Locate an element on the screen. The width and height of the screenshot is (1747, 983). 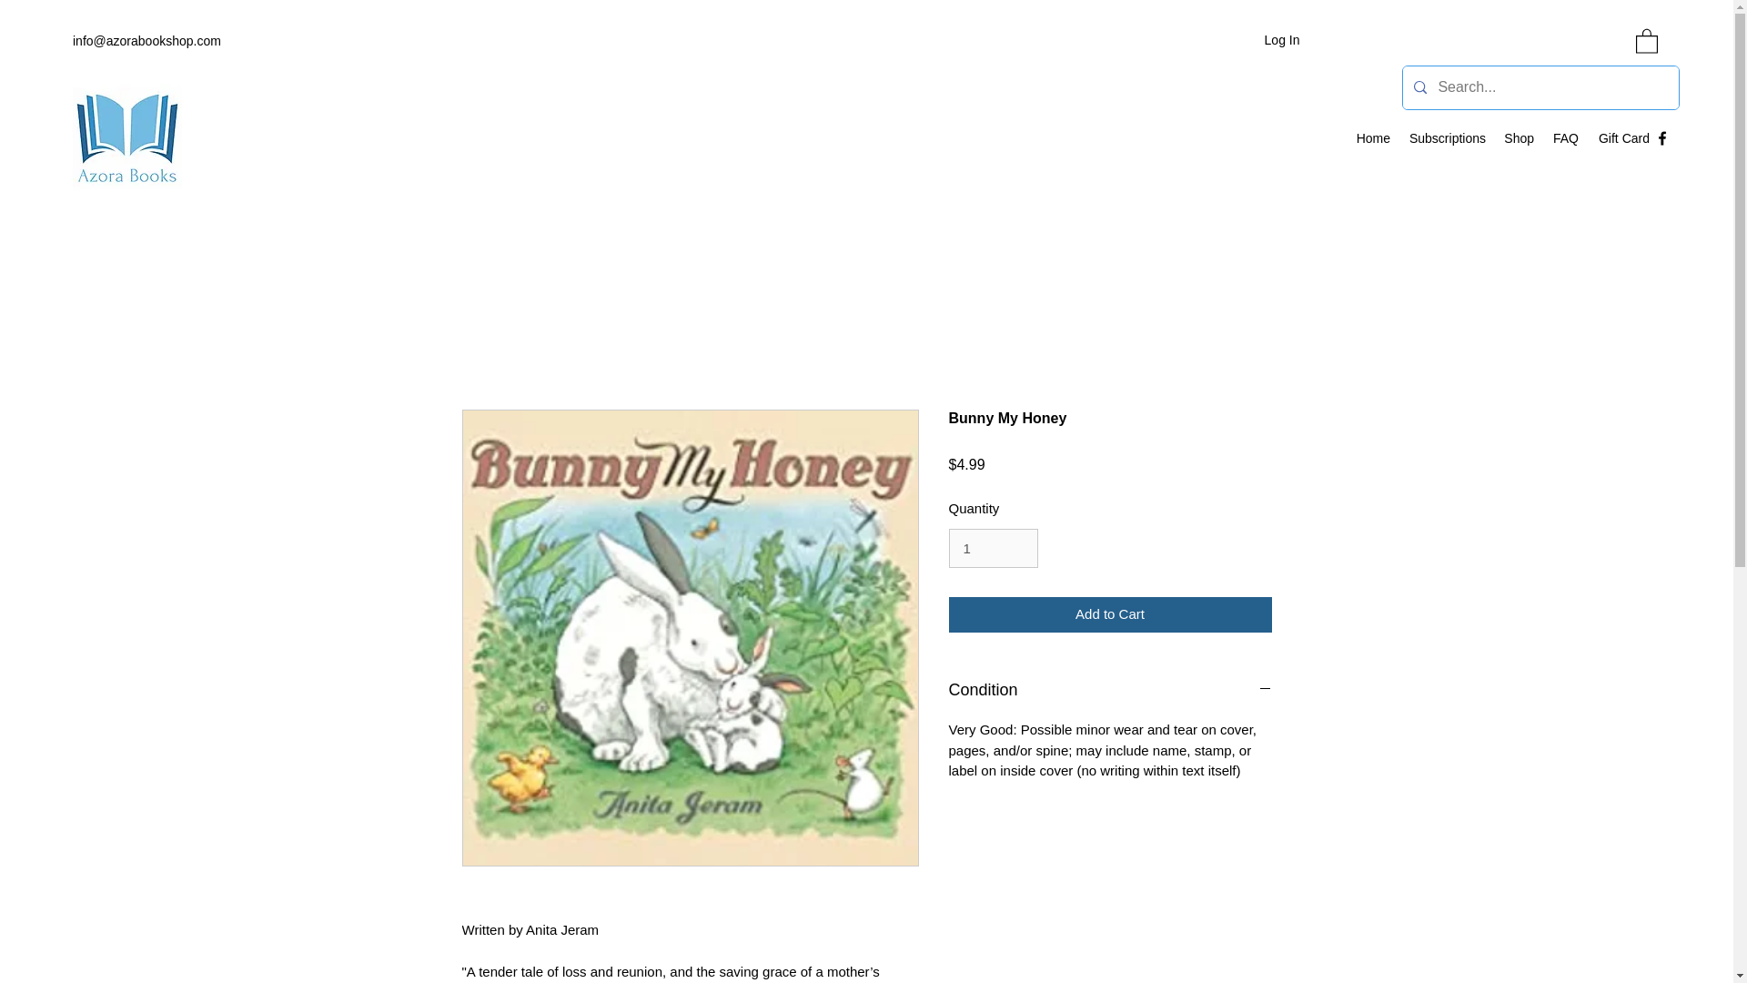
1 is located at coordinates (993, 549).